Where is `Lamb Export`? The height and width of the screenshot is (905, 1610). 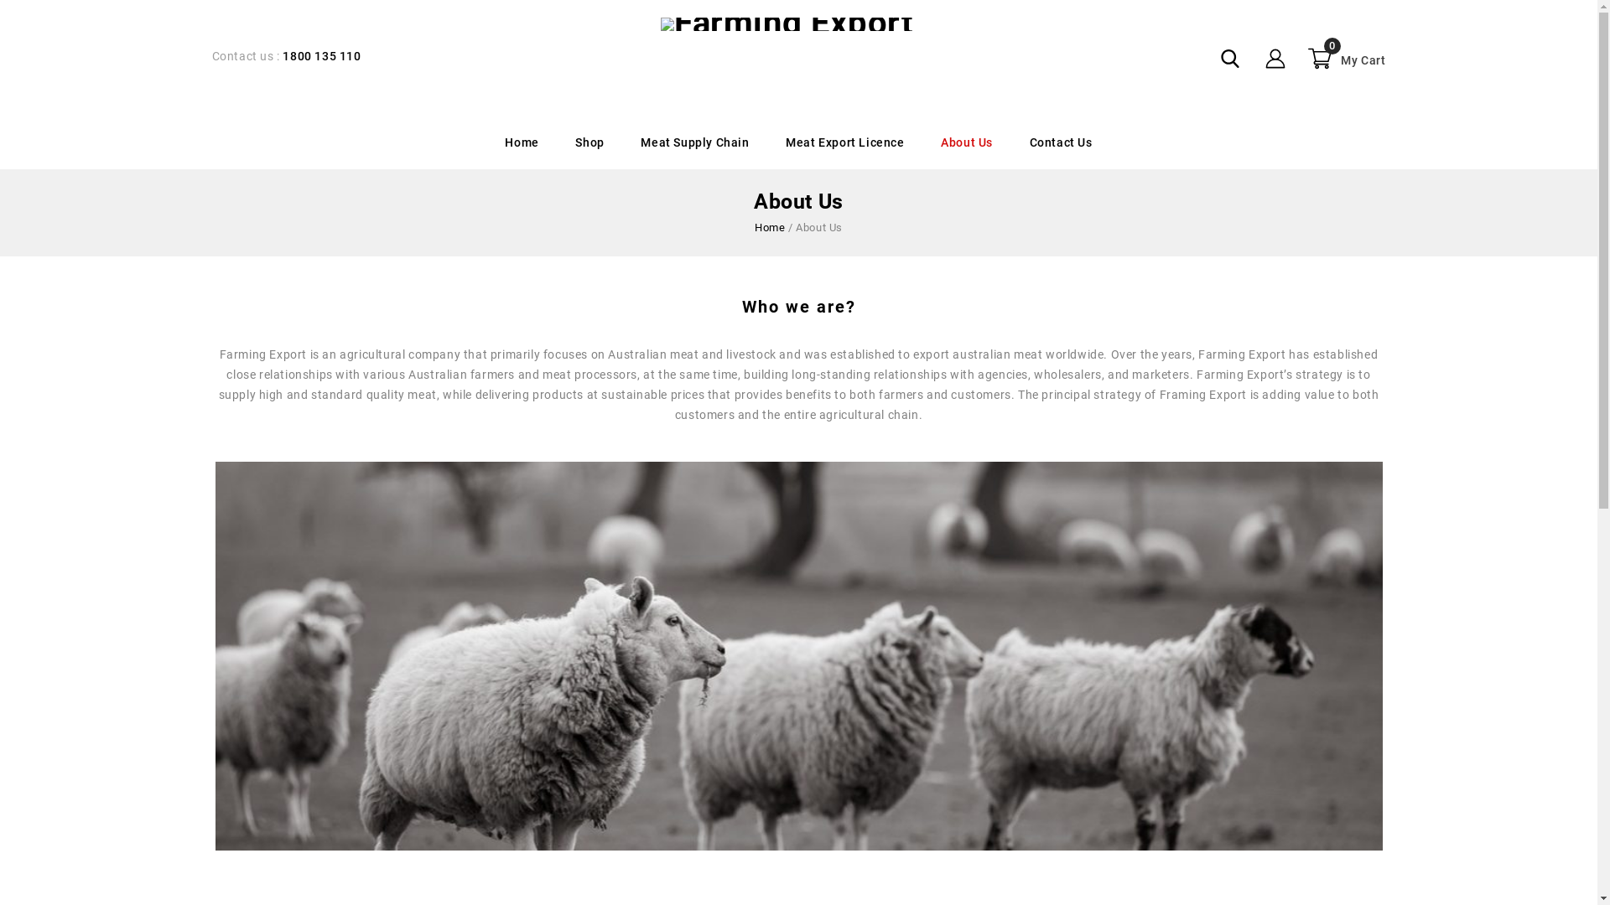
Lamb Export is located at coordinates (798, 656).